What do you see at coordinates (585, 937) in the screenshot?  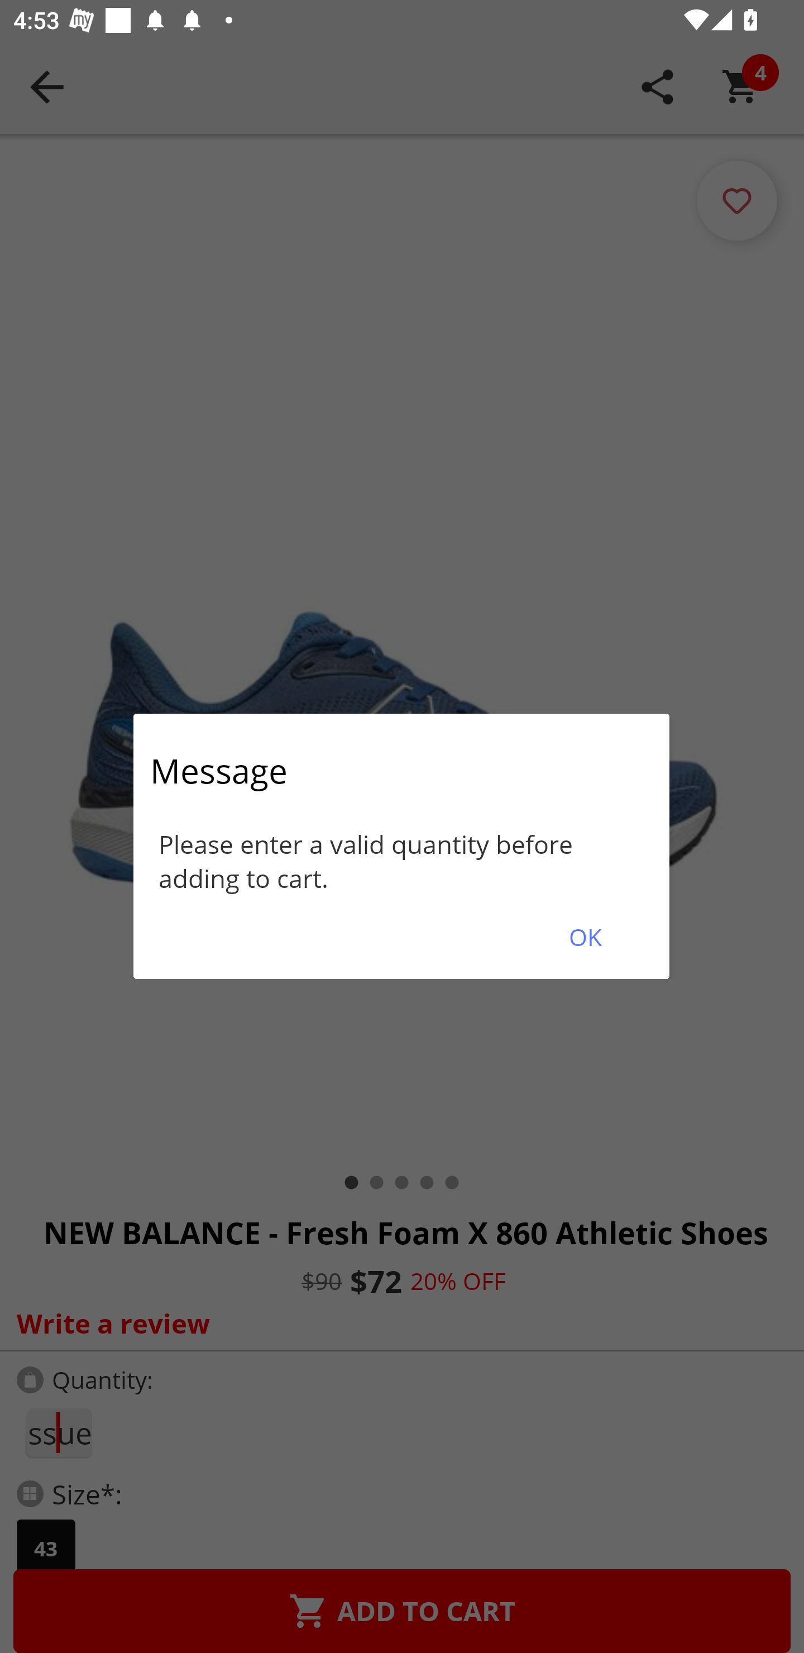 I see `OK` at bounding box center [585, 937].